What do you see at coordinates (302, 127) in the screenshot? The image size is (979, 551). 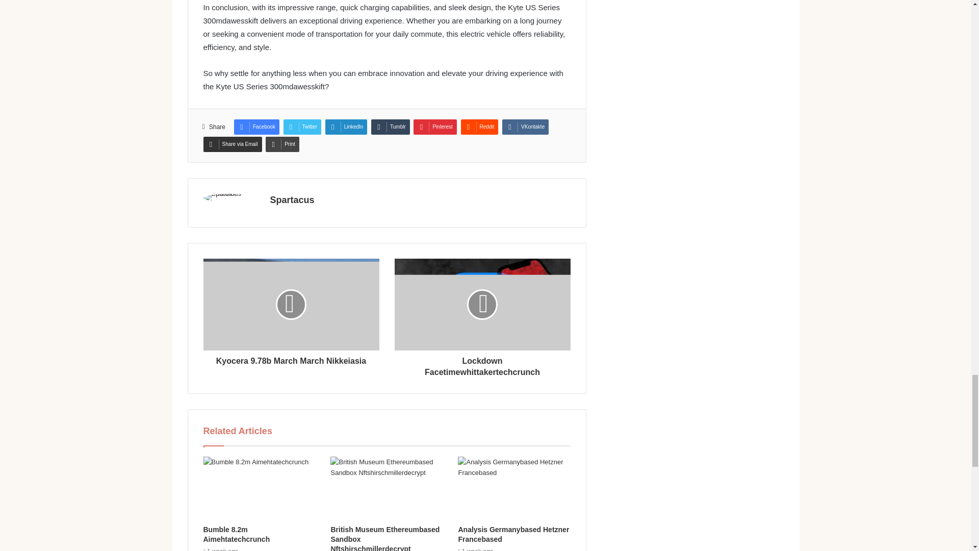 I see `Twitter` at bounding box center [302, 127].